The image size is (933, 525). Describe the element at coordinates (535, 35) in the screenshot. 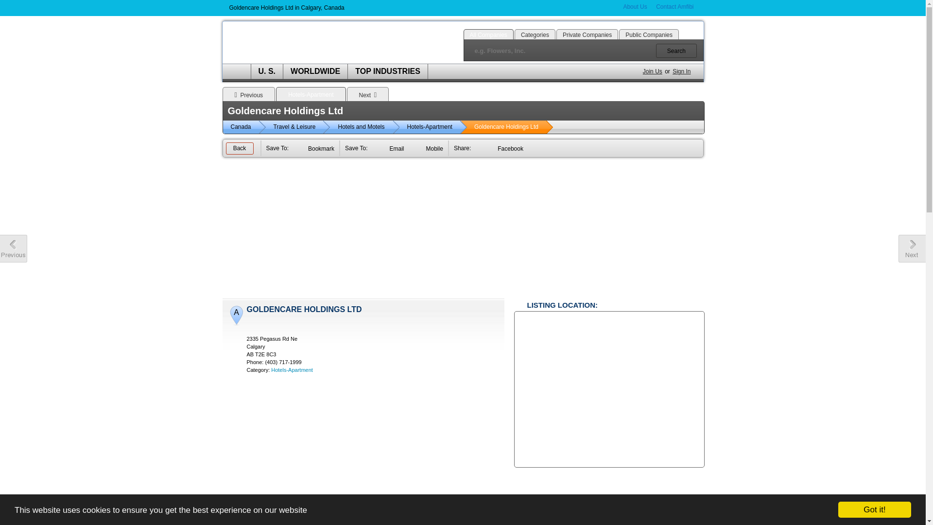

I see `Categories` at that location.